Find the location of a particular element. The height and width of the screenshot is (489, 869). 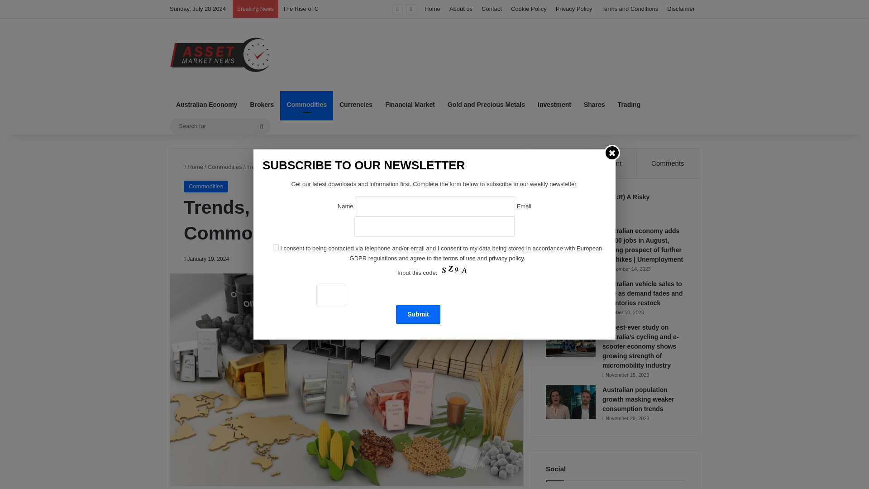

Australian Economy is located at coordinates (206, 104).